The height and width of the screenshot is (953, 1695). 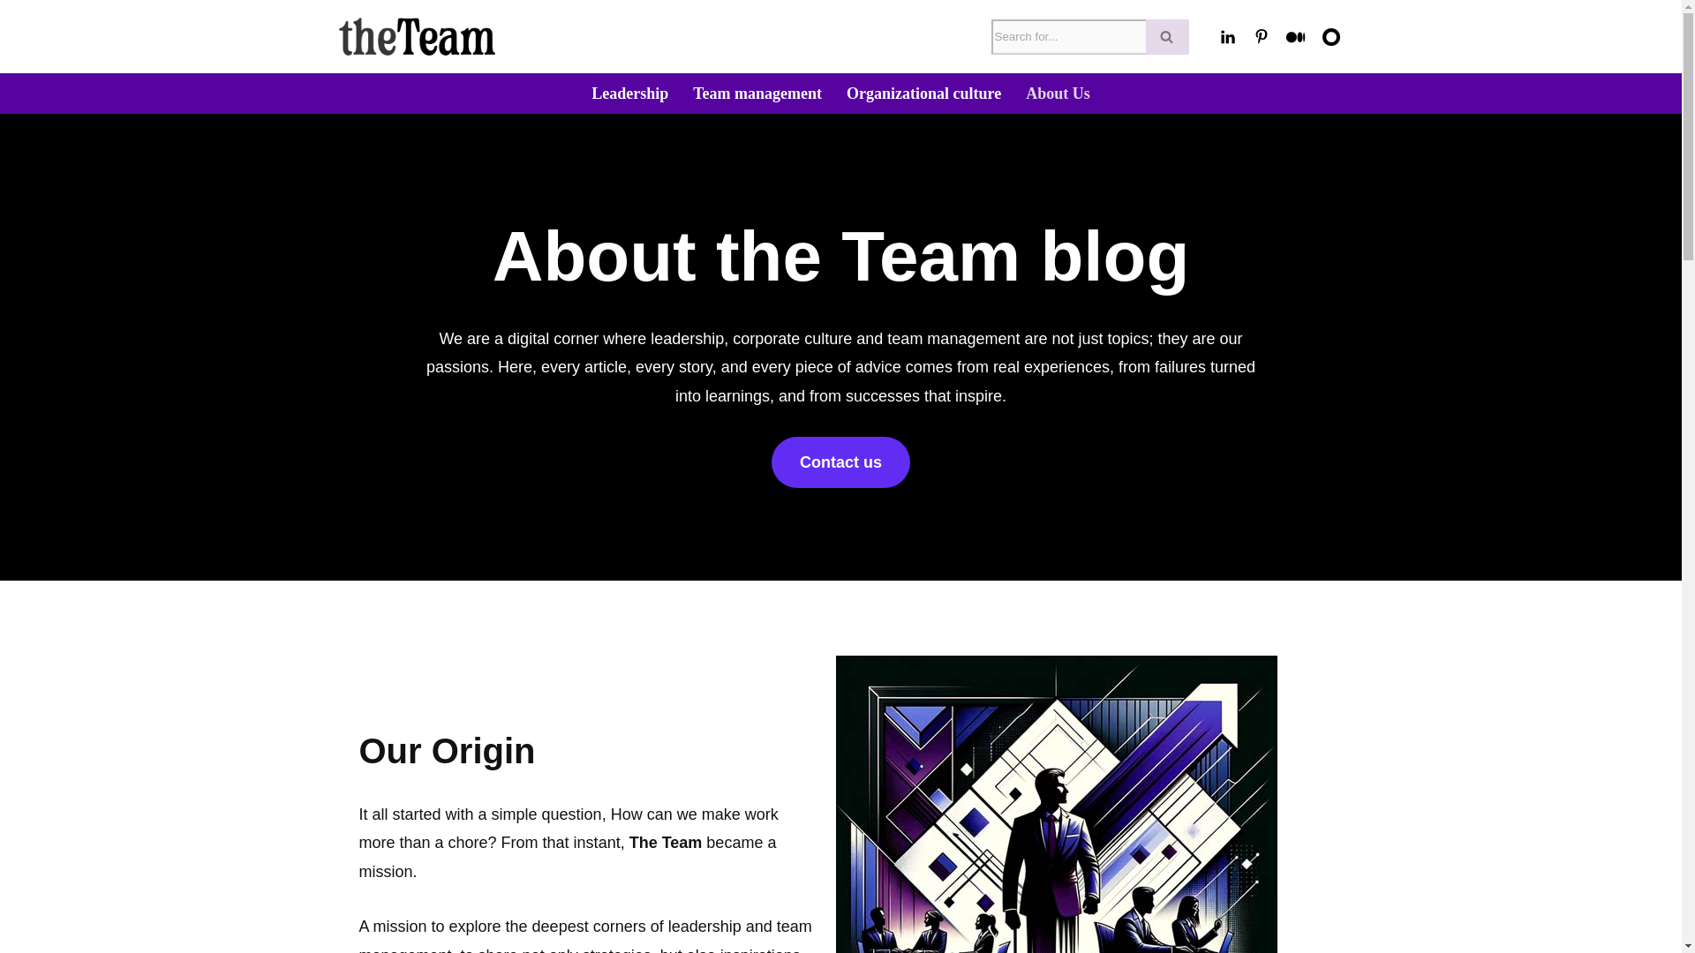 I want to click on Pinterest, so click(x=1260, y=37).